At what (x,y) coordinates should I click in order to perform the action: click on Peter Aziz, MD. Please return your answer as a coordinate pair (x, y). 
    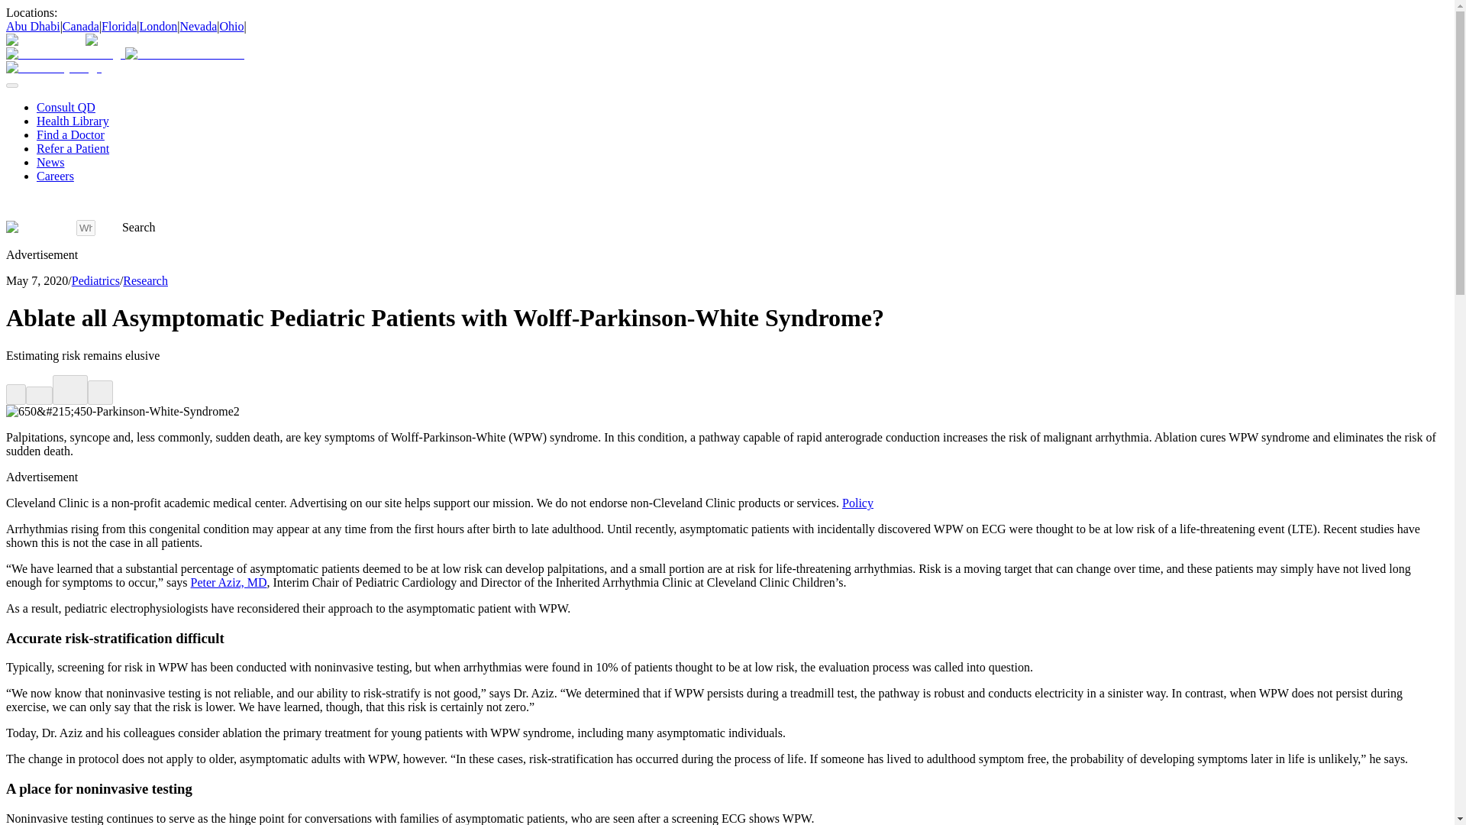
    Looking at the image, I should click on (228, 582).